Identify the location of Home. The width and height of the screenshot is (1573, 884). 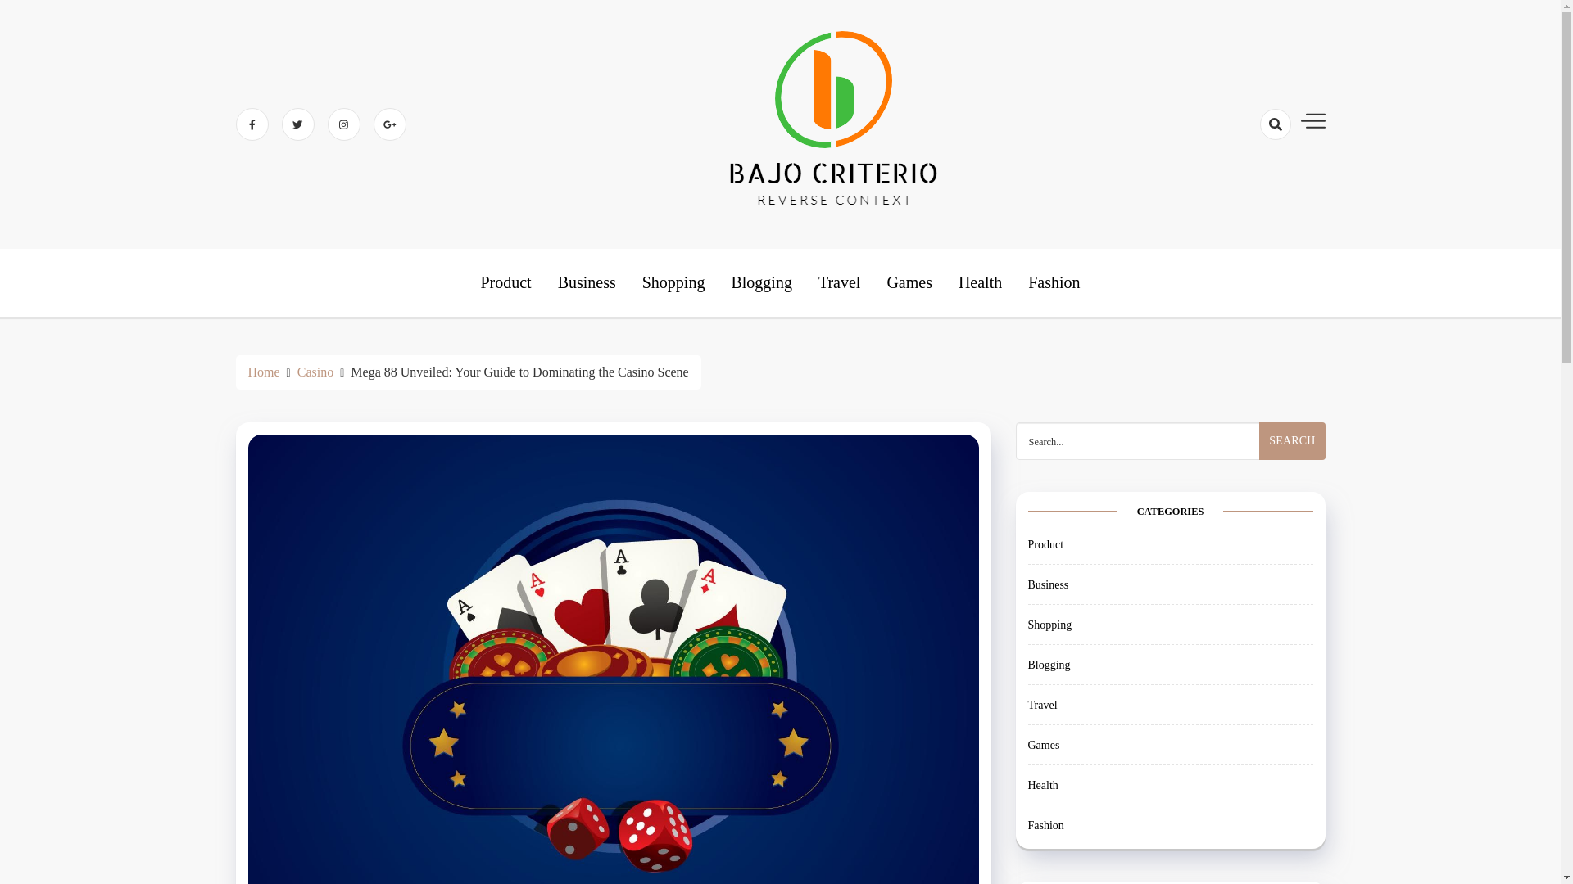
(263, 372).